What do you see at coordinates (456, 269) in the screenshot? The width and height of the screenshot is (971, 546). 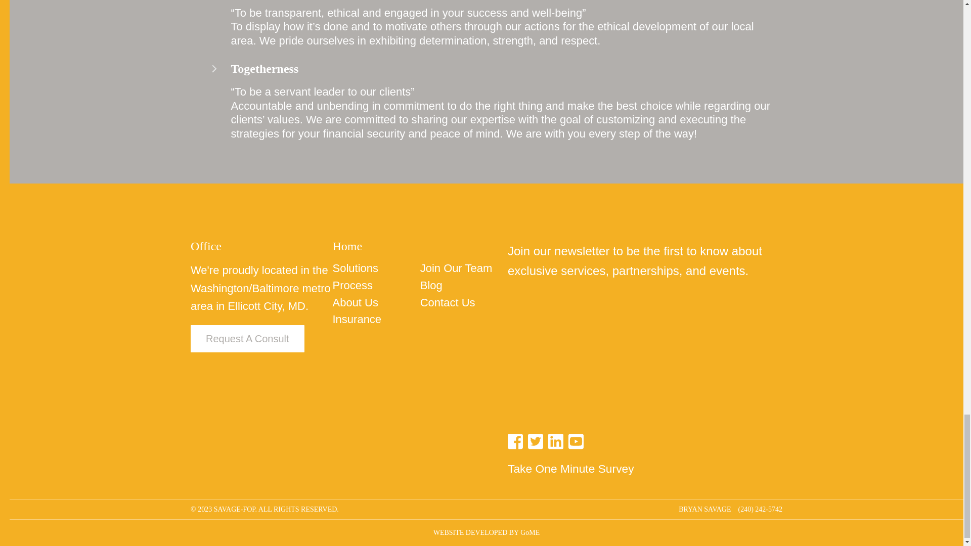 I see `Join Our Team` at bounding box center [456, 269].